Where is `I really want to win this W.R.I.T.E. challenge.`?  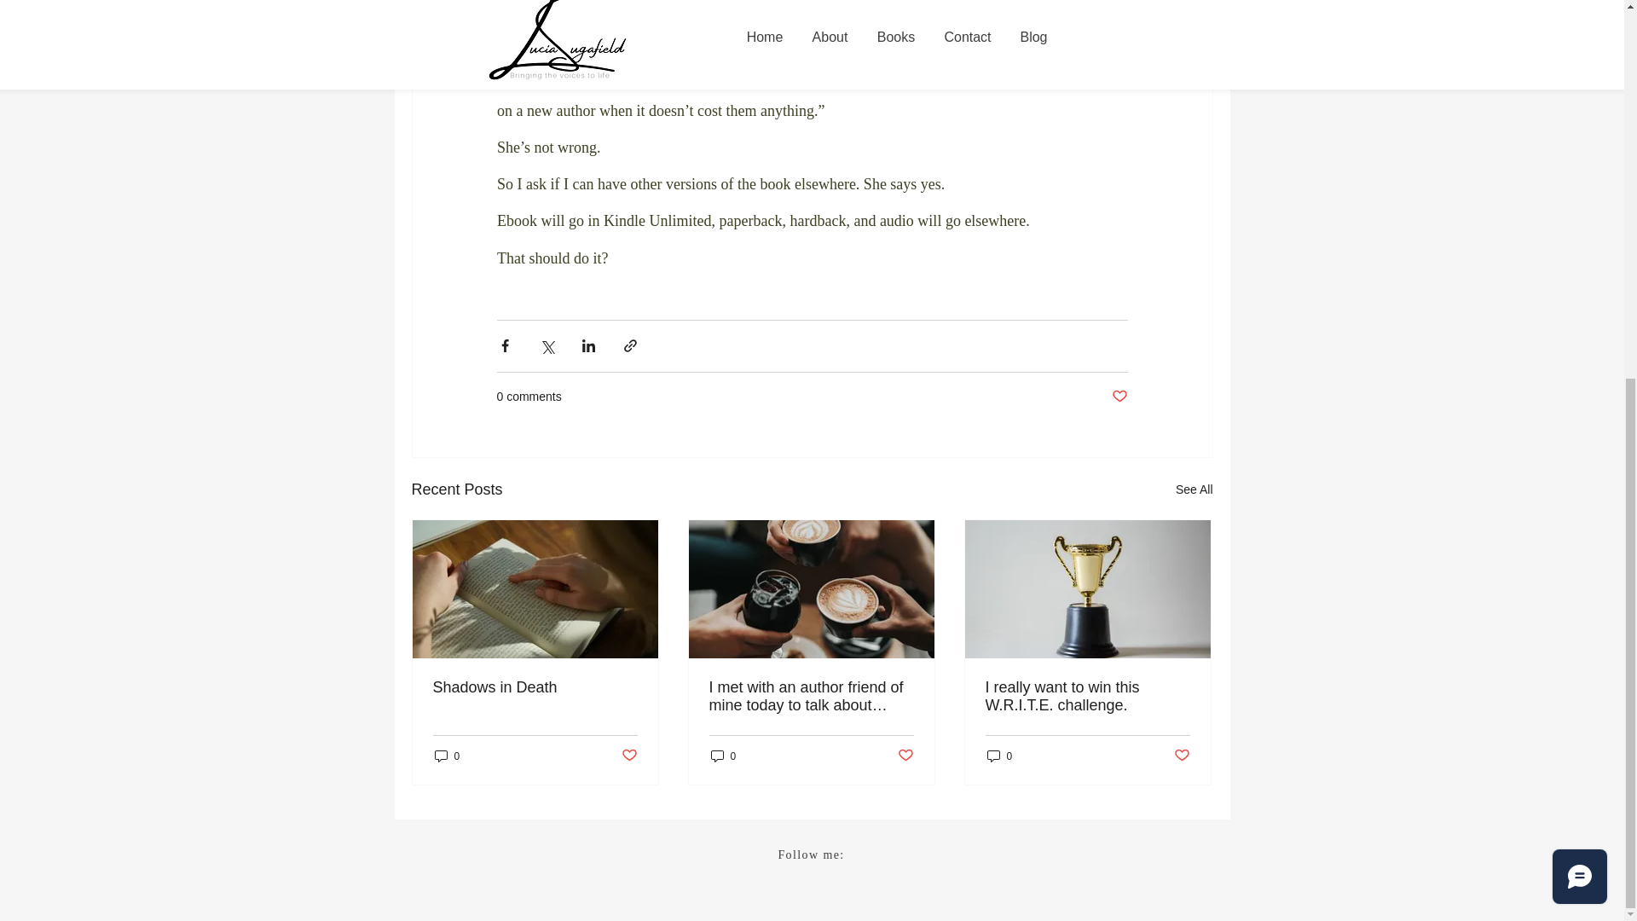
I really want to win this W.R.I.T.E. challenge. is located at coordinates (1087, 696).